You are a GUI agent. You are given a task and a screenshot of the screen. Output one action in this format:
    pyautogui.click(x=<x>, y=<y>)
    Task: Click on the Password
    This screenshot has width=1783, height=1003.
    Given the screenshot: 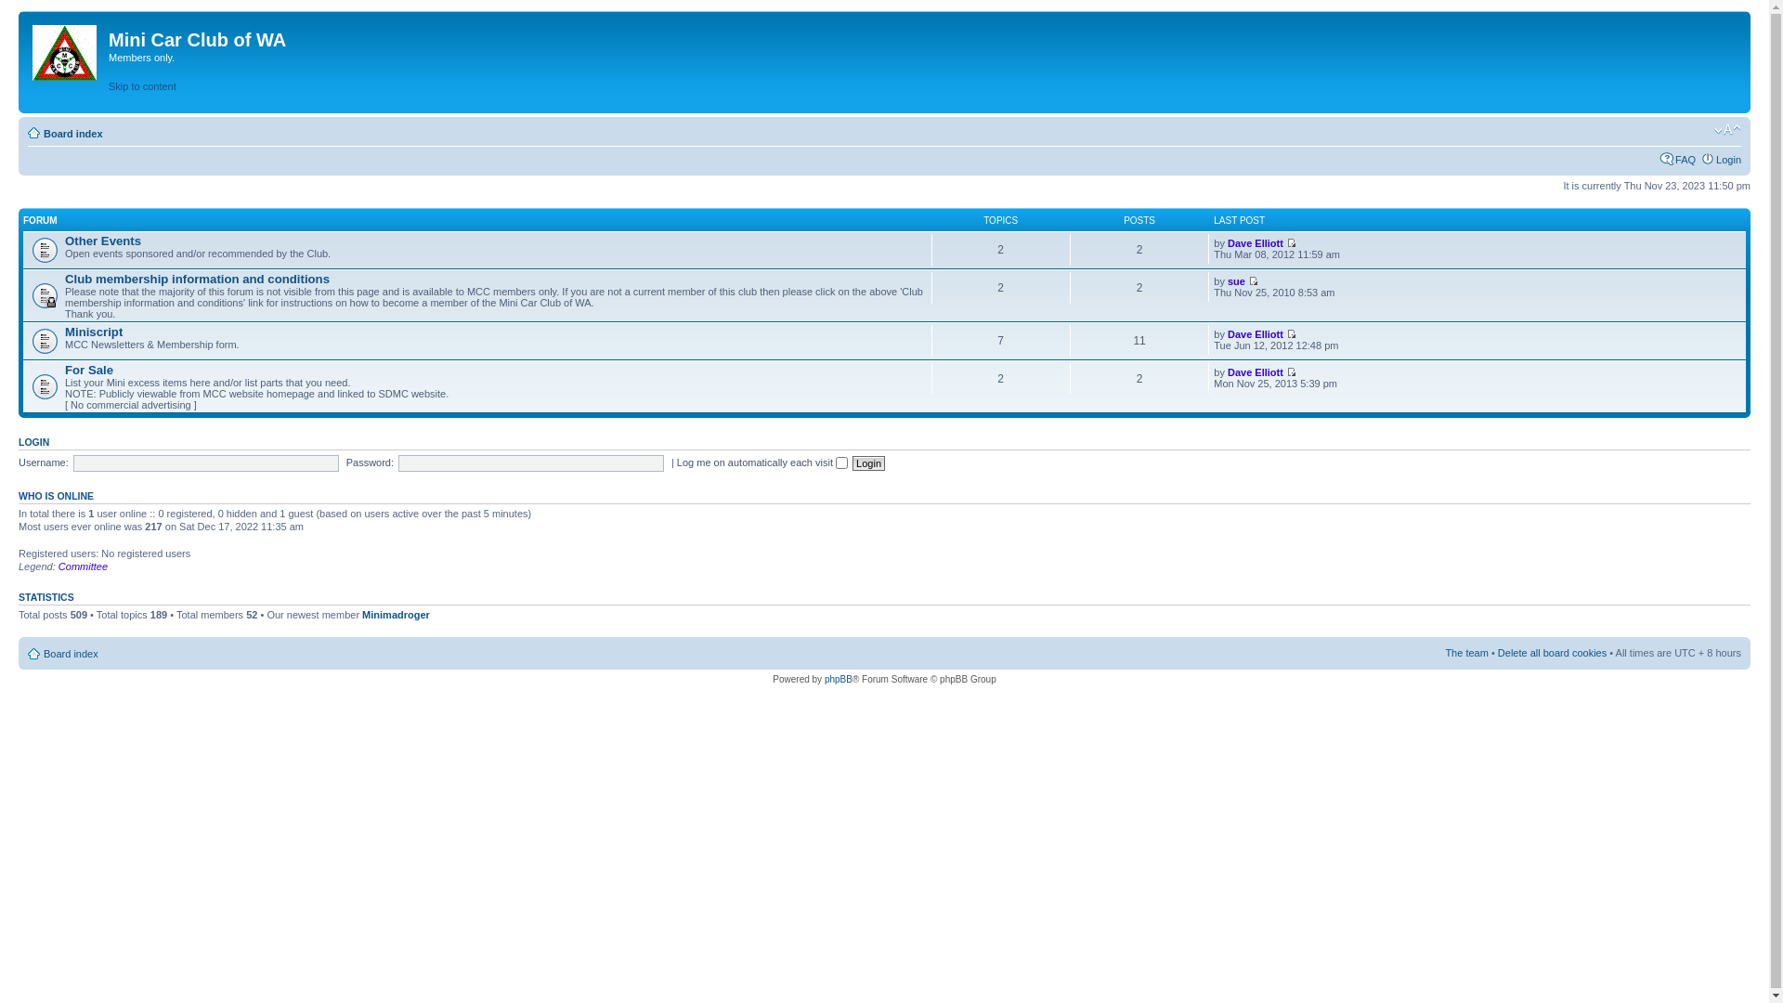 What is the action you would take?
    pyautogui.click(x=531, y=463)
    